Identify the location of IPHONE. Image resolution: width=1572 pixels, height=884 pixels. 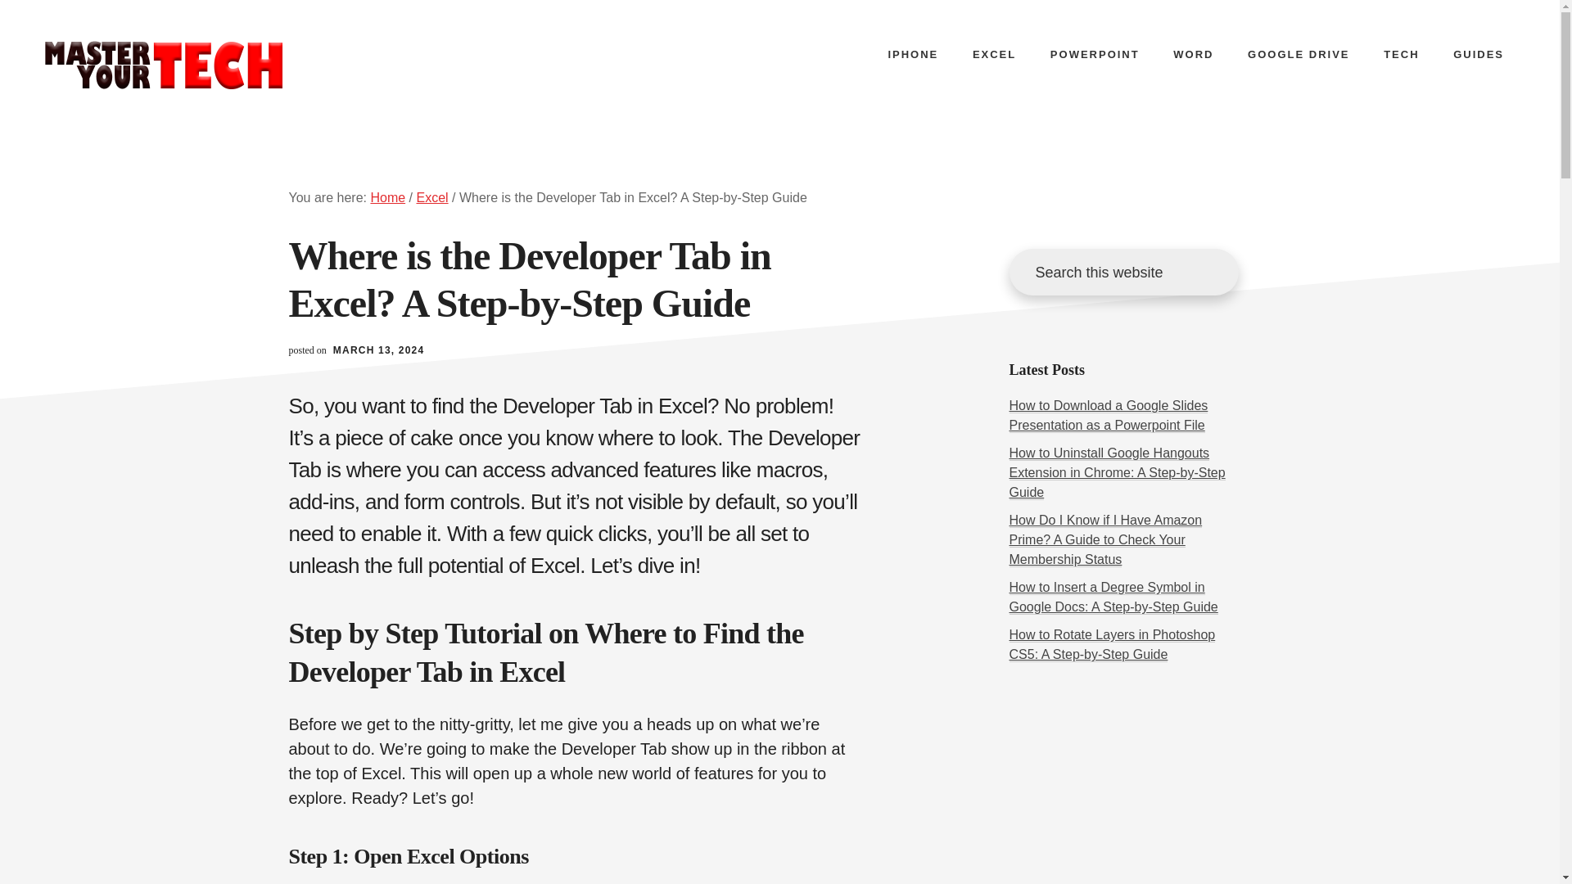
(912, 54).